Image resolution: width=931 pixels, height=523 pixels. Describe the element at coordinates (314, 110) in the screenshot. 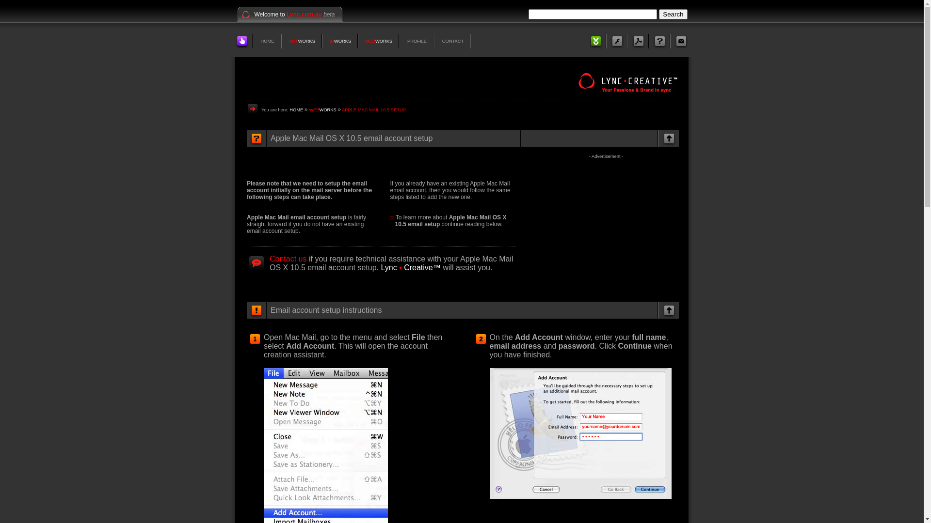

I see `WEB` at that location.